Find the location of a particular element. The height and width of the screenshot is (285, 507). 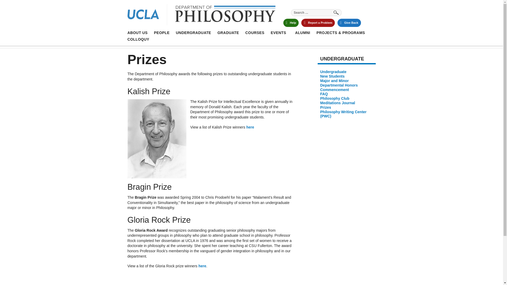

ABOUT US is located at coordinates (194, 32).